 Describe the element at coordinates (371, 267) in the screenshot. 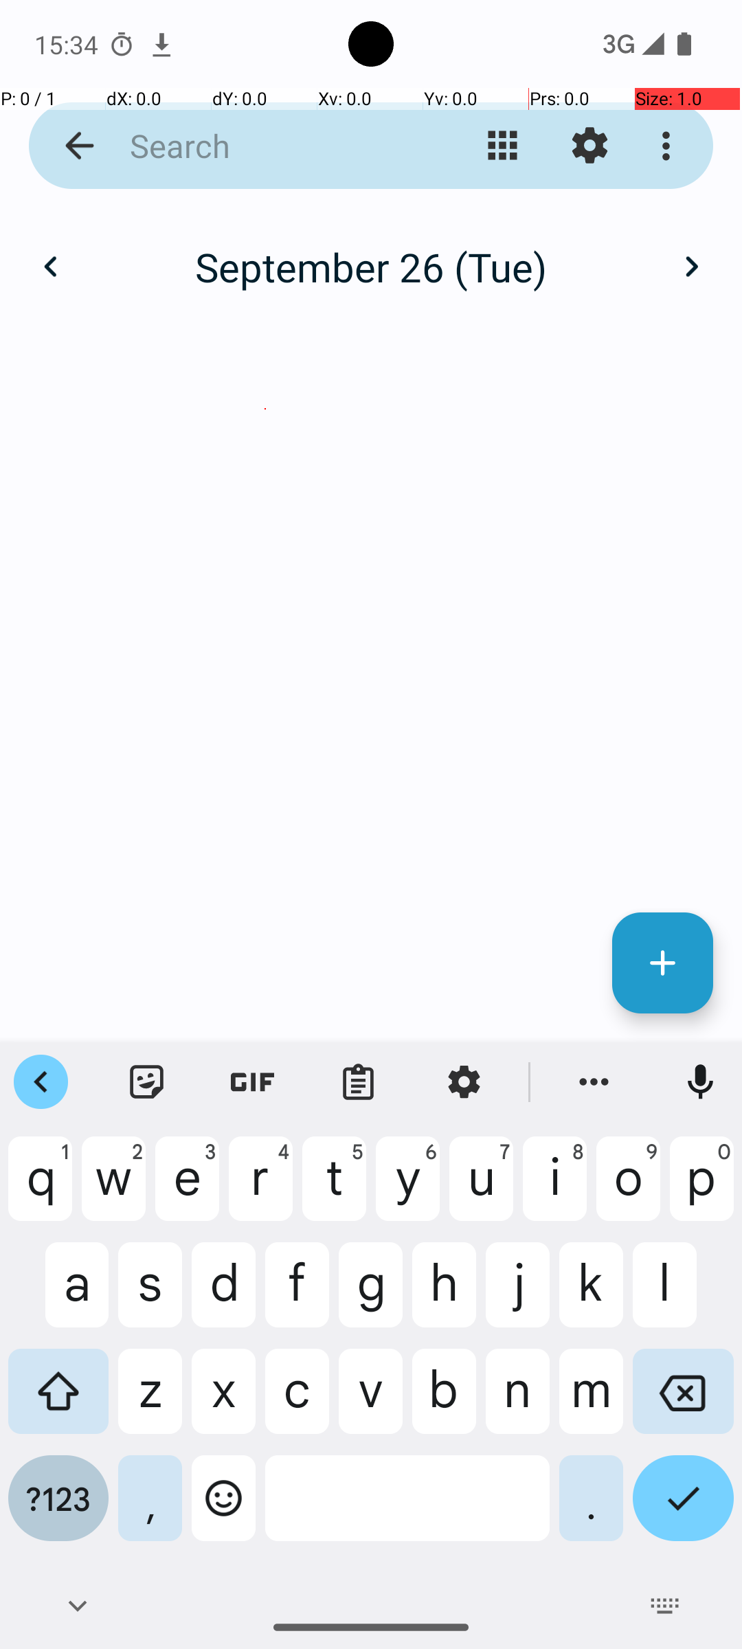

I see `September 26 (Tue)` at that location.